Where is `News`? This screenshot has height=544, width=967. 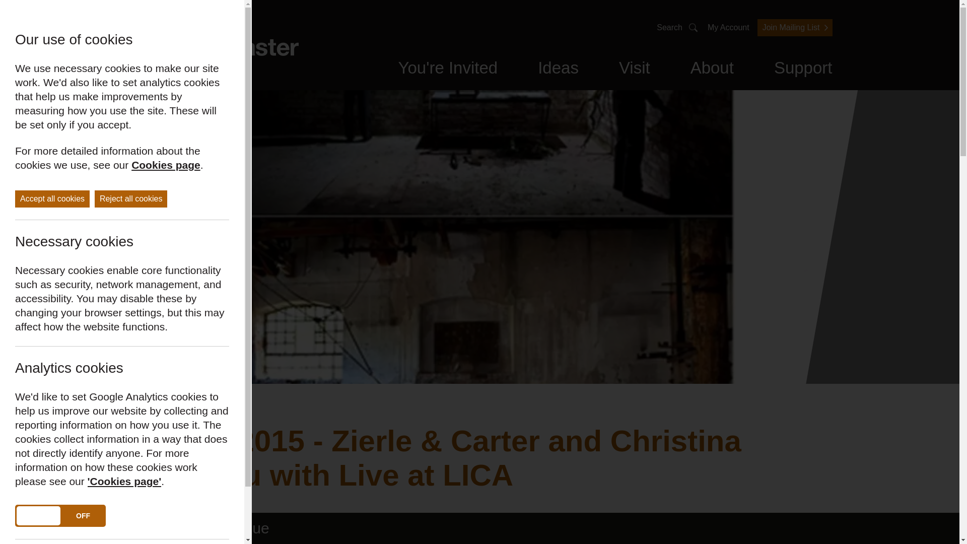 News is located at coordinates (576, 72).